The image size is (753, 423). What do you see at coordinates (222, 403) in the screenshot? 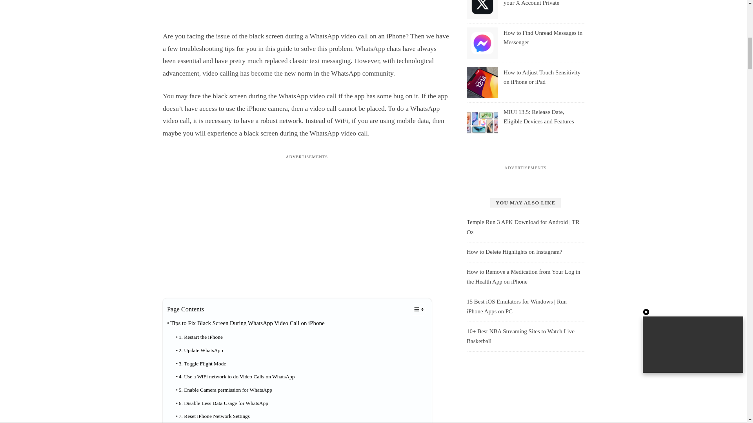
I see `6. Disable Less Data Usage for WhatsApp` at bounding box center [222, 403].